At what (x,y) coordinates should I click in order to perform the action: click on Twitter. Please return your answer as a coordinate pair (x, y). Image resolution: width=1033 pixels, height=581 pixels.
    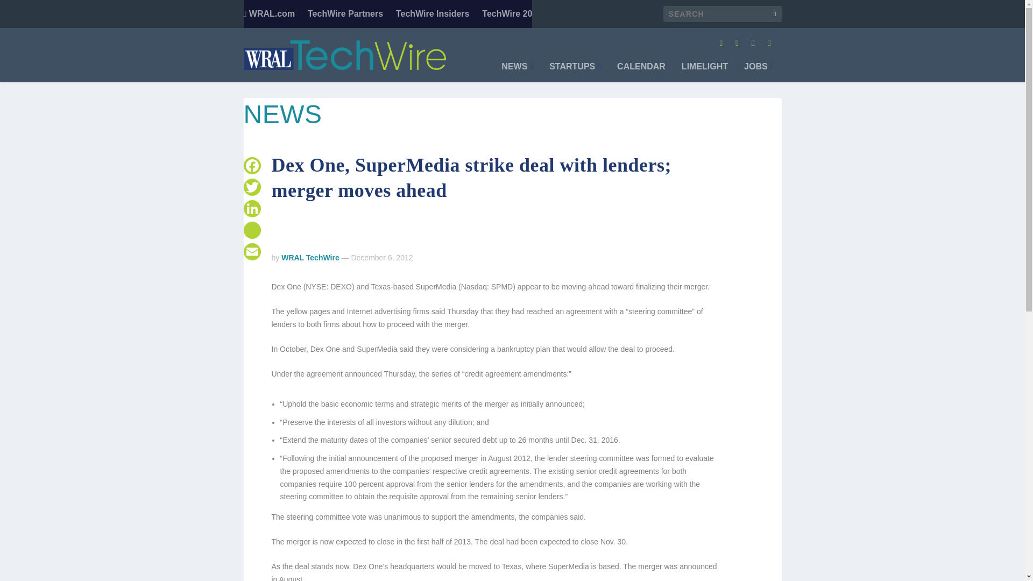
    Looking at the image, I should click on (251, 187).